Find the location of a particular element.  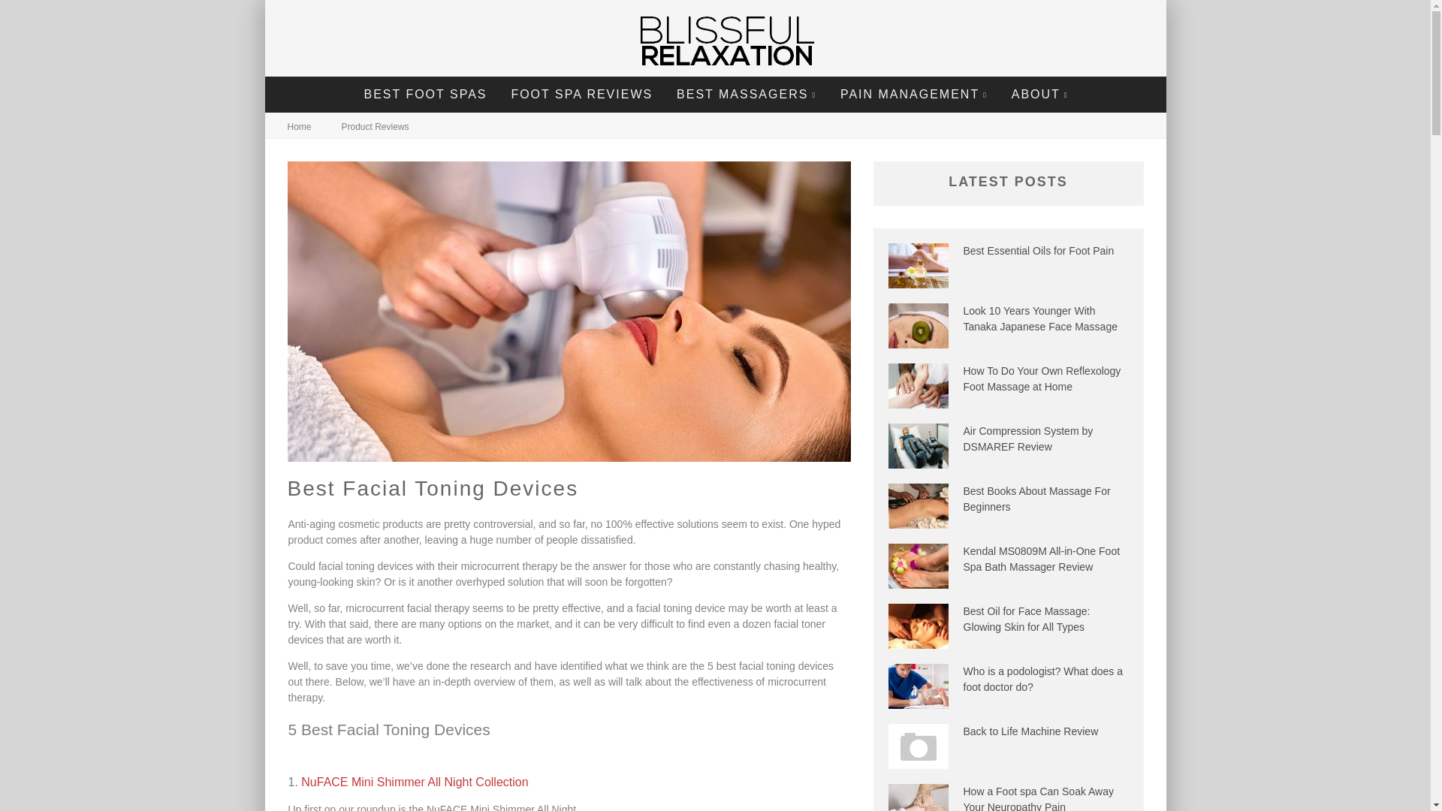

Home is located at coordinates (299, 127).